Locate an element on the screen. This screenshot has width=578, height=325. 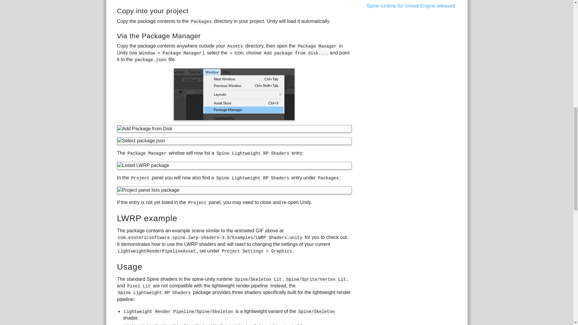
Usage is located at coordinates (129, 267).